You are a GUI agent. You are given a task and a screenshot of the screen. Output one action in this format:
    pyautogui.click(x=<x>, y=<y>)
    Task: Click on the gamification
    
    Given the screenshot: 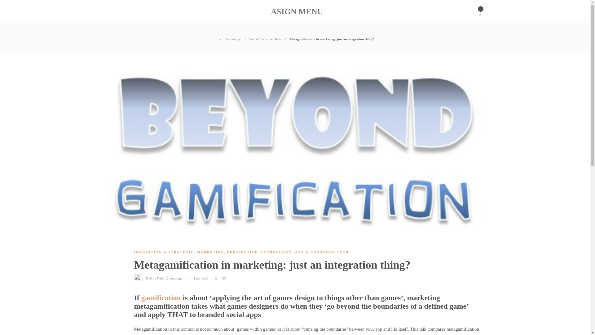 What is the action you would take?
    pyautogui.click(x=161, y=298)
    